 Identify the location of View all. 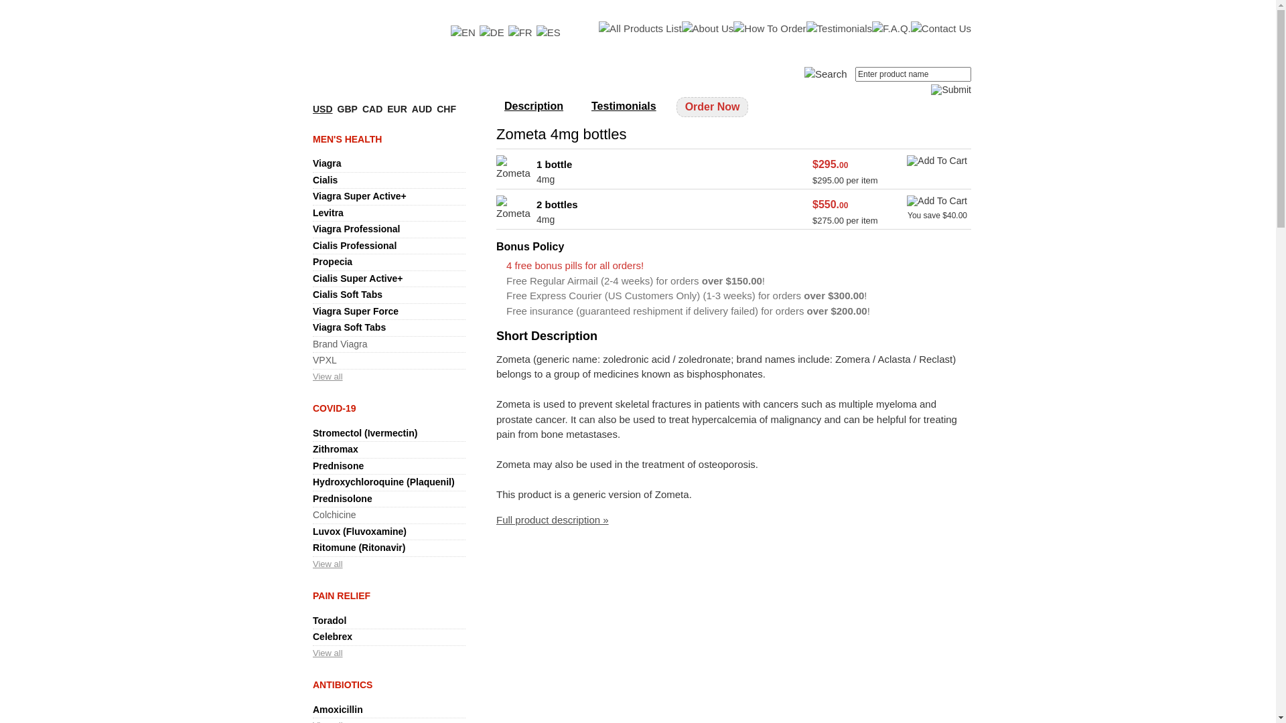
(328, 564).